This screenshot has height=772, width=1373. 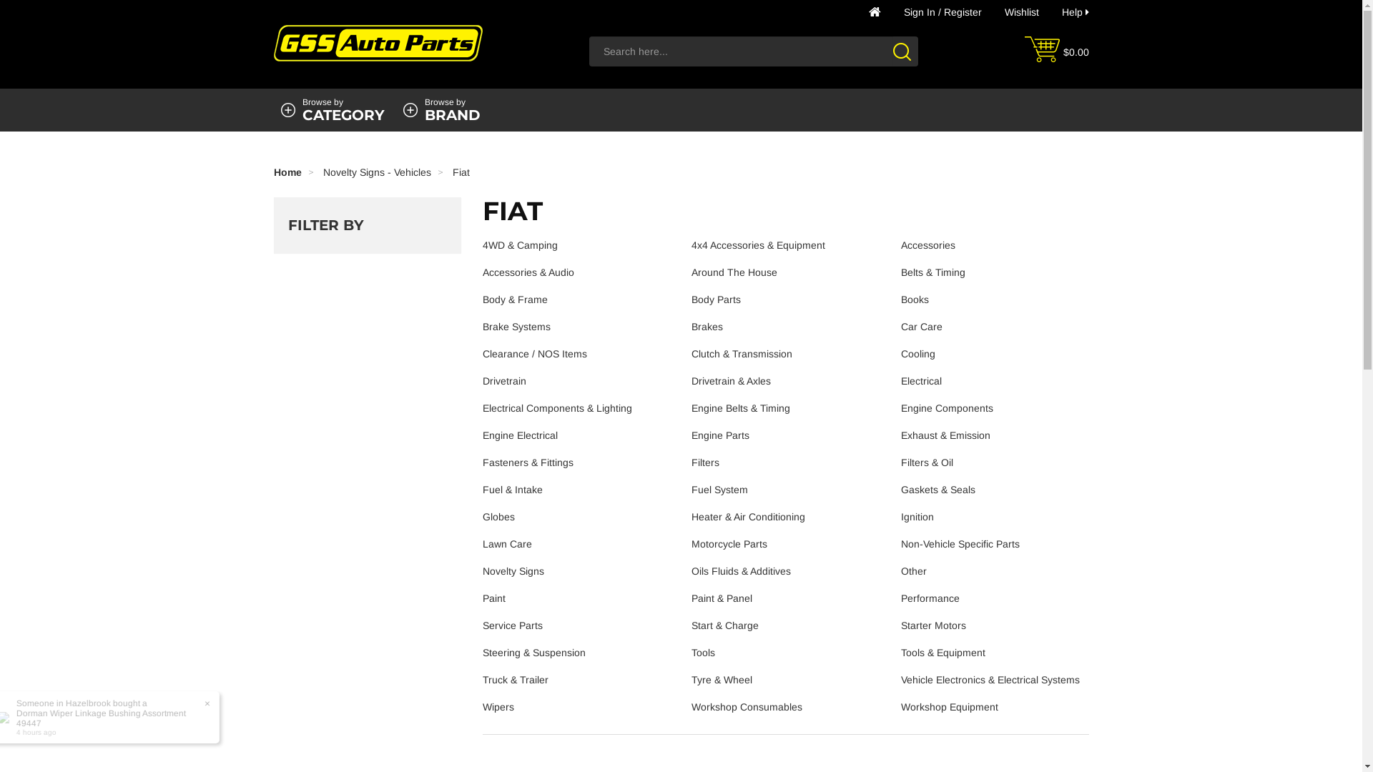 What do you see at coordinates (963, 12) in the screenshot?
I see `Register` at bounding box center [963, 12].